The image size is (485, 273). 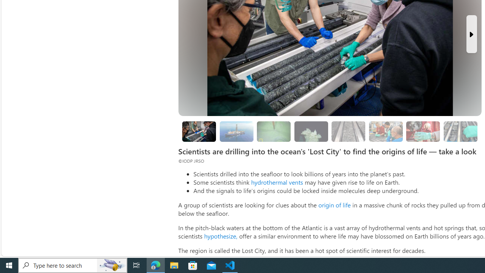 What do you see at coordinates (221, 236) in the screenshot?
I see `hypothesize,` at bounding box center [221, 236].